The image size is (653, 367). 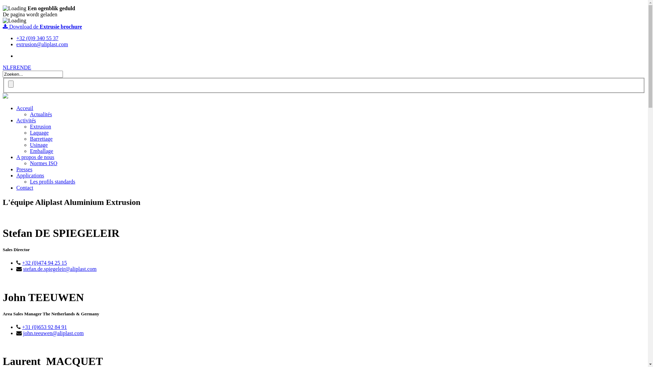 I want to click on +32 (0)474 94 25 15, so click(x=45, y=263).